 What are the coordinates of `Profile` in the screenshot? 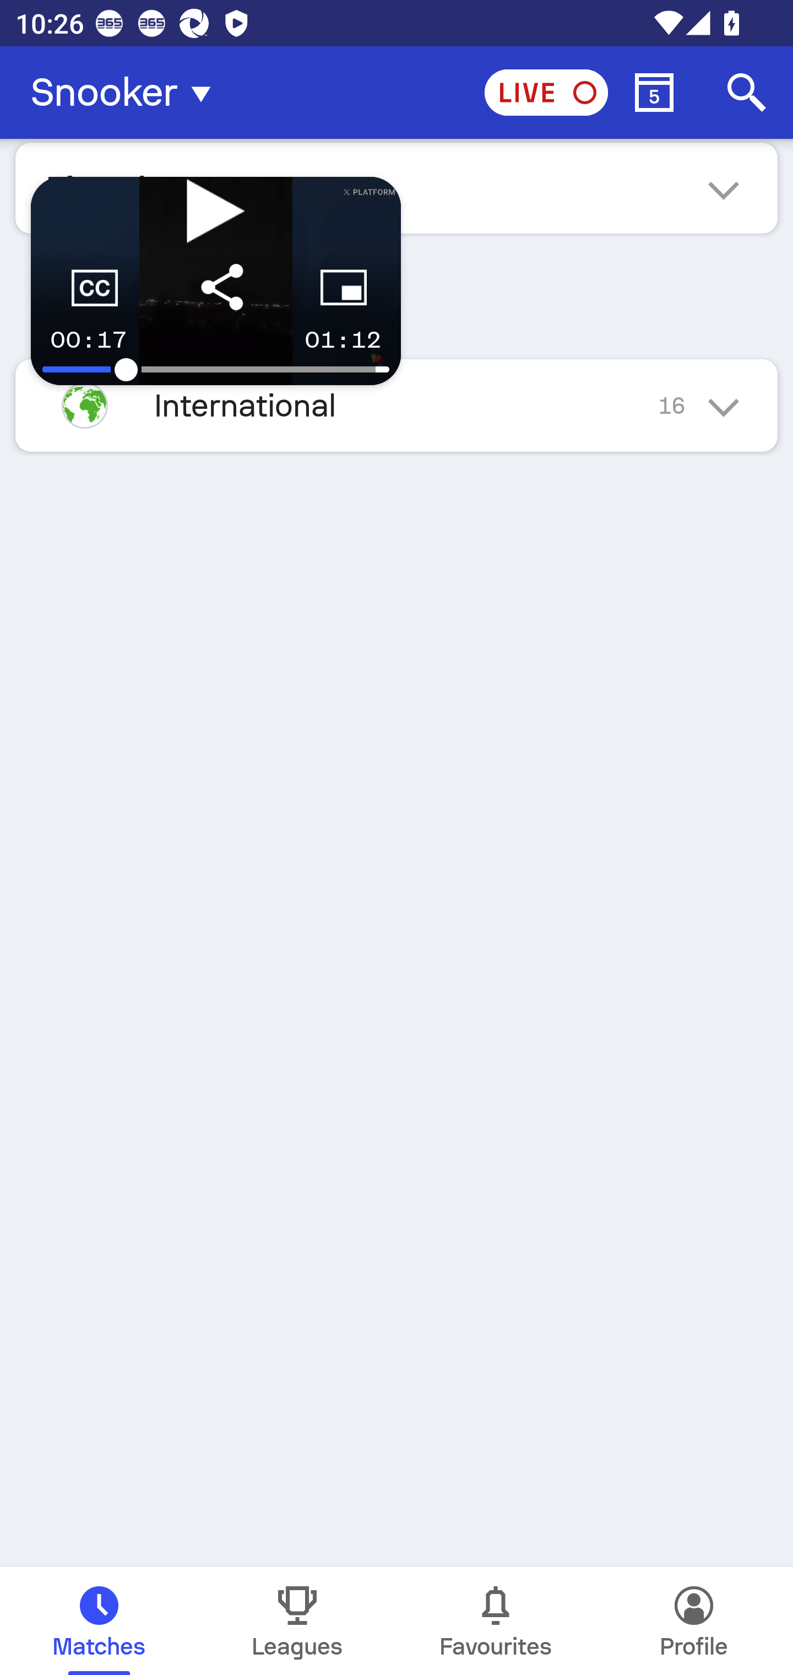 It's located at (694, 1621).